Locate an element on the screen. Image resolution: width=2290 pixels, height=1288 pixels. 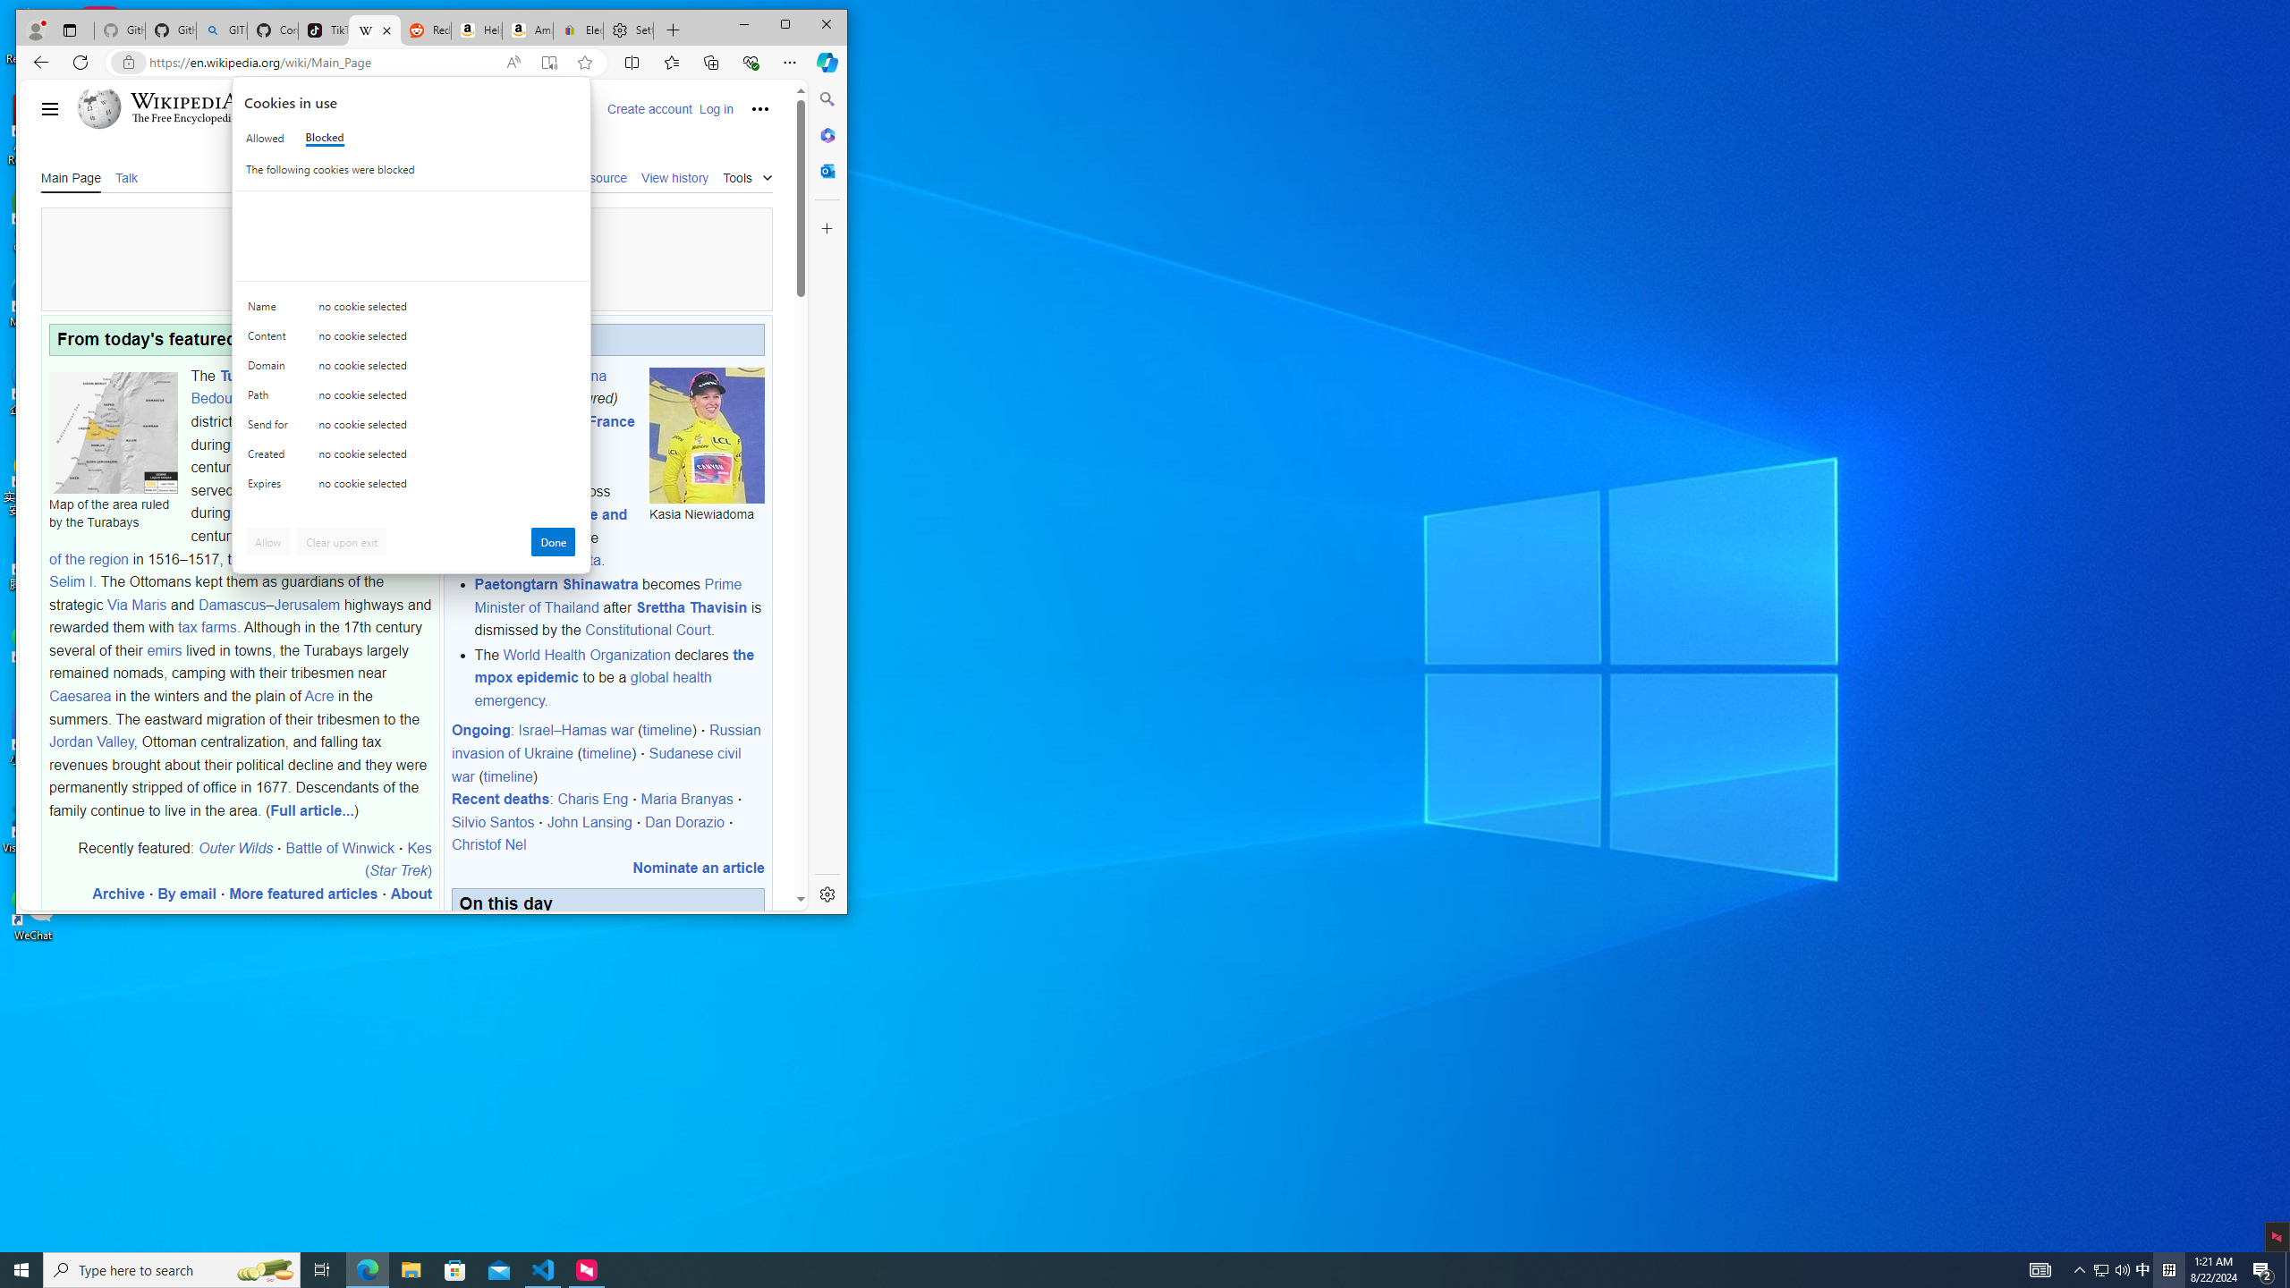
Done is located at coordinates (553, 542).